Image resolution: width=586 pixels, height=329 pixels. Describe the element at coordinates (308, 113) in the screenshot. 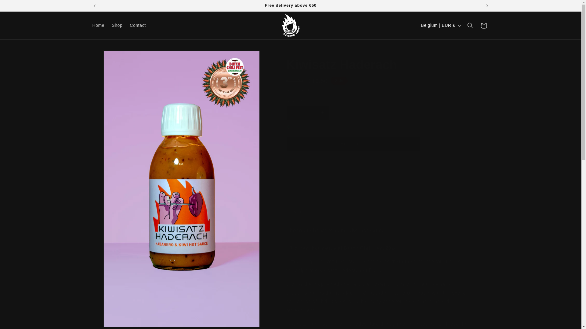

I see `1` at that location.